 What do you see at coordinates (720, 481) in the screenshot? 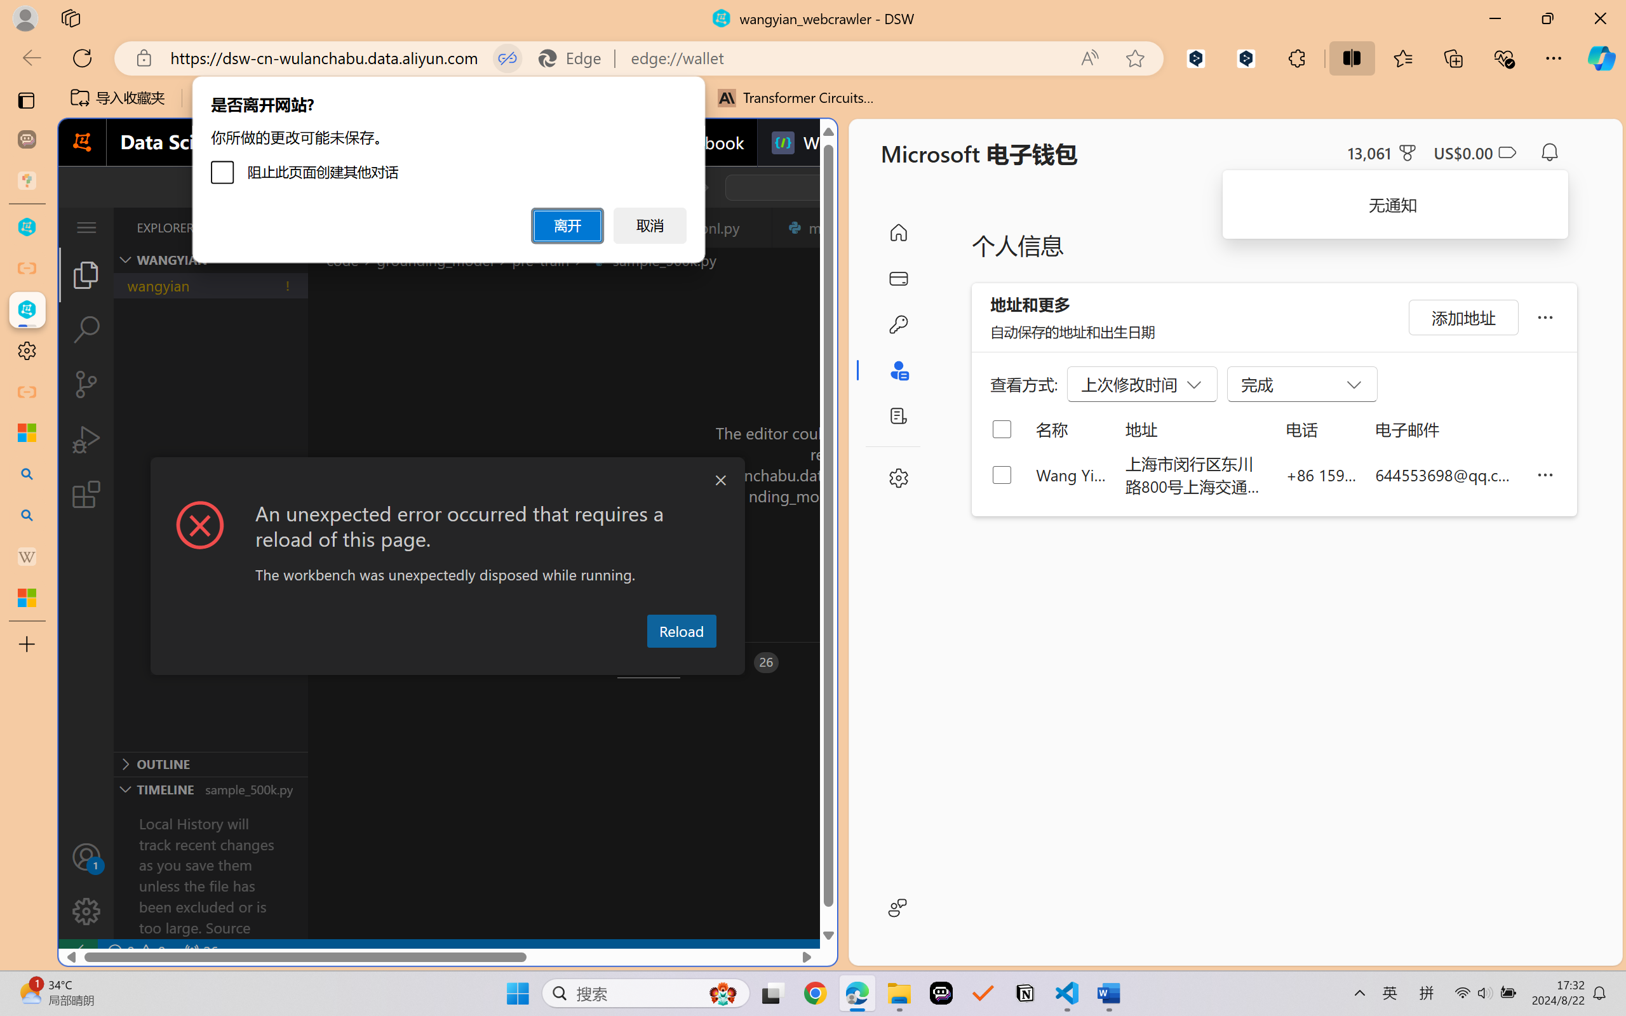
I see `Close Dialog` at bounding box center [720, 481].